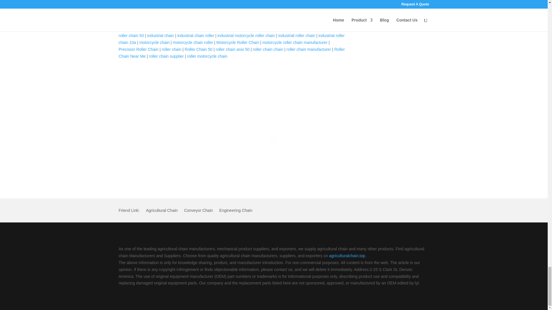  I want to click on industrial motorcycle roller chain, so click(246, 35).